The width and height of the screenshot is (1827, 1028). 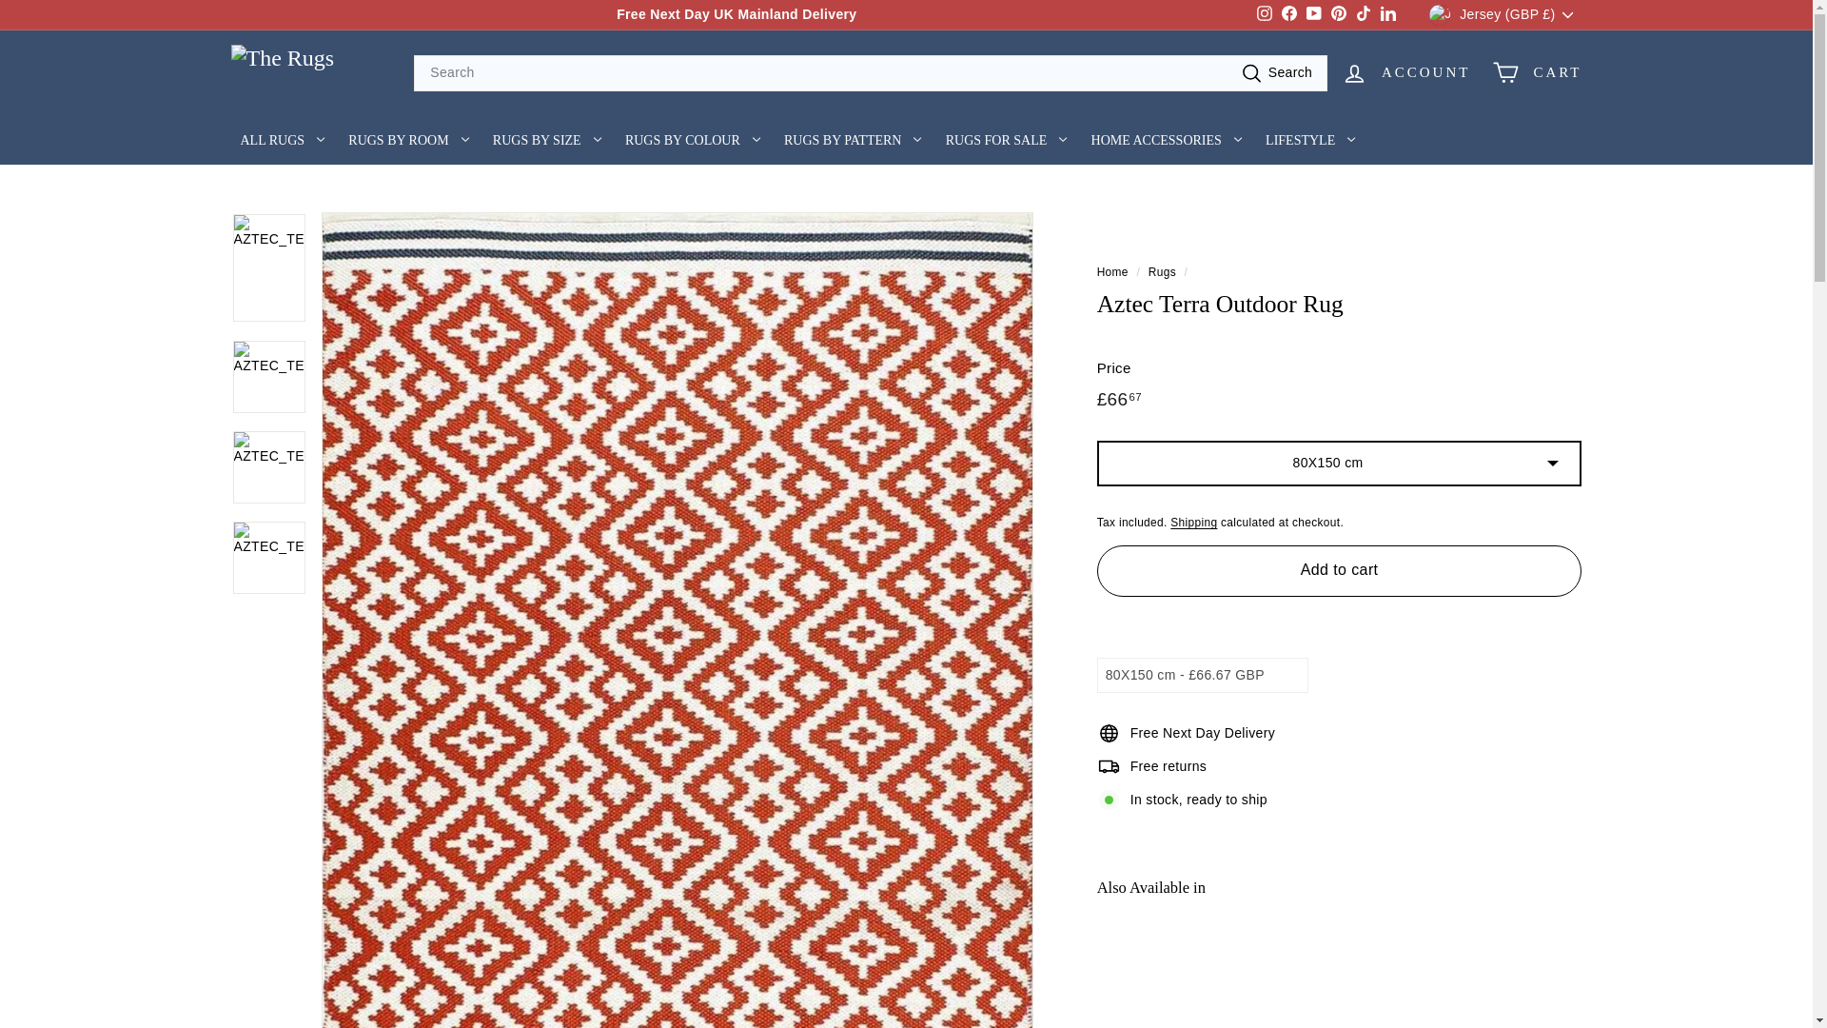 What do you see at coordinates (1363, 15) in the screenshot?
I see `LinkedIn` at bounding box center [1363, 15].